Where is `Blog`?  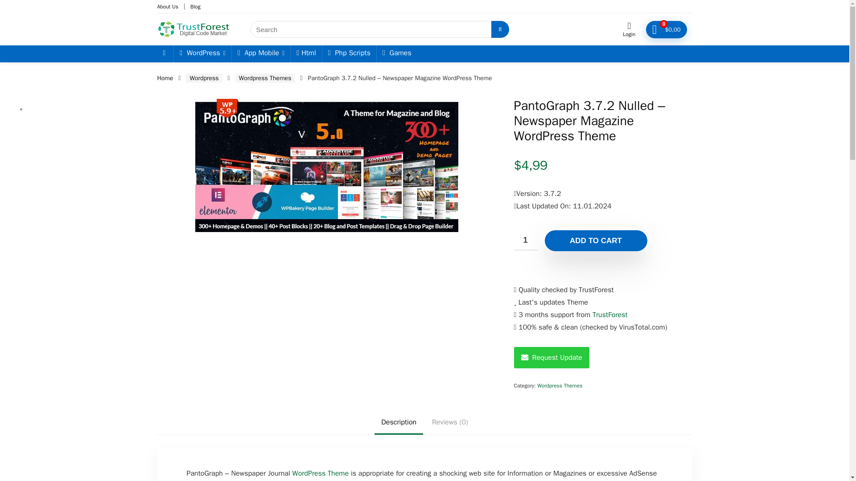
Blog is located at coordinates (195, 6).